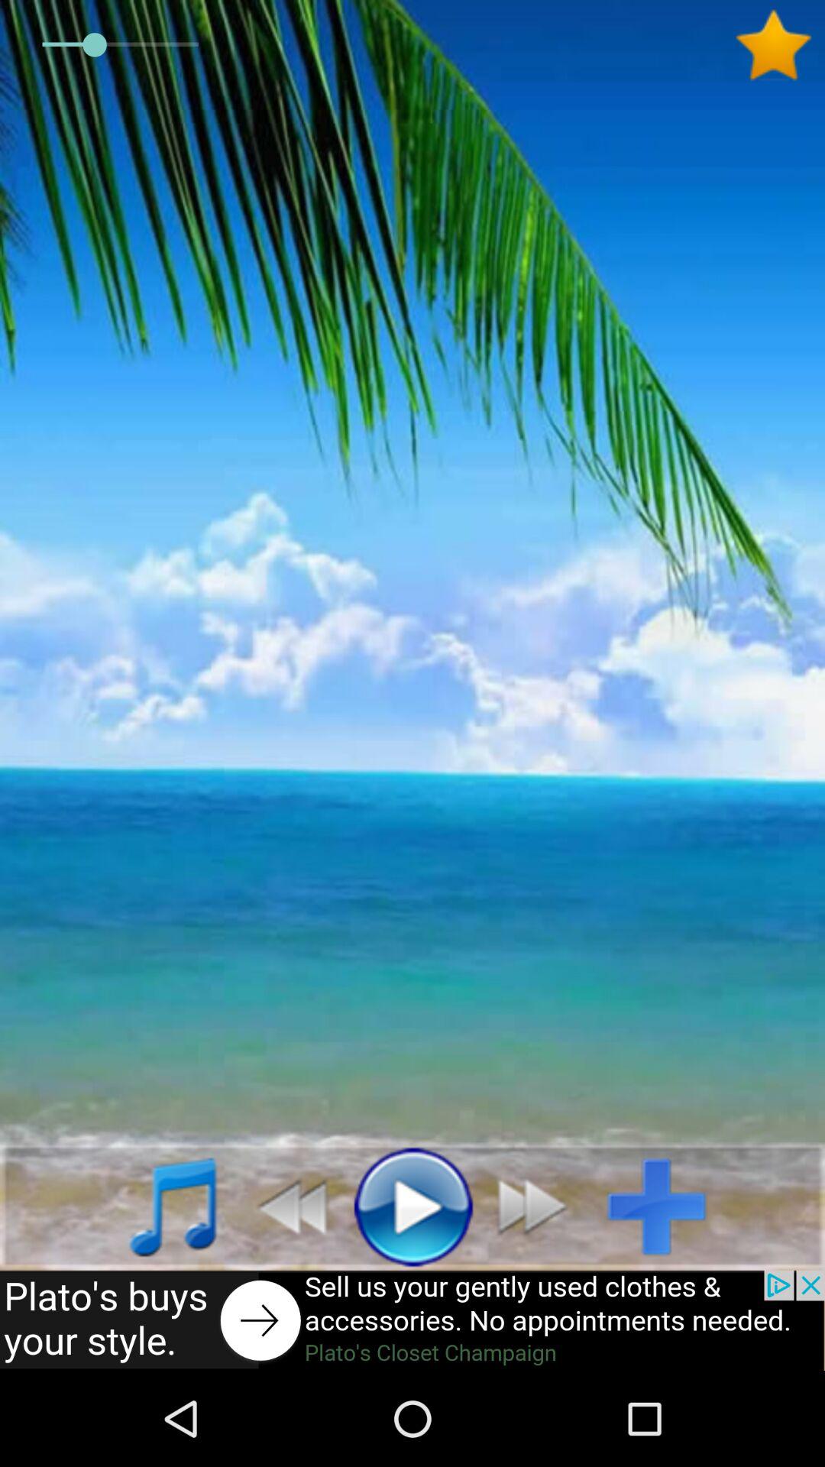 This screenshot has width=825, height=1467. I want to click on select forward, so click(541, 1206).